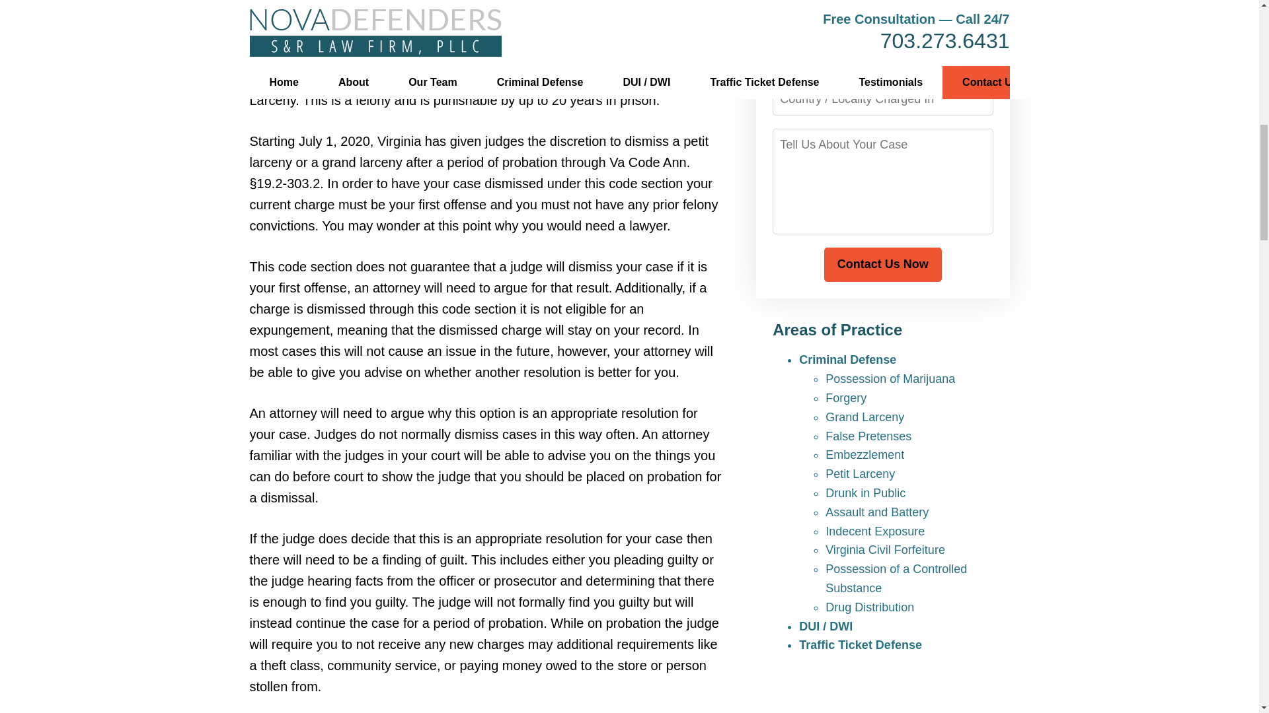  I want to click on Forgery, so click(846, 397).